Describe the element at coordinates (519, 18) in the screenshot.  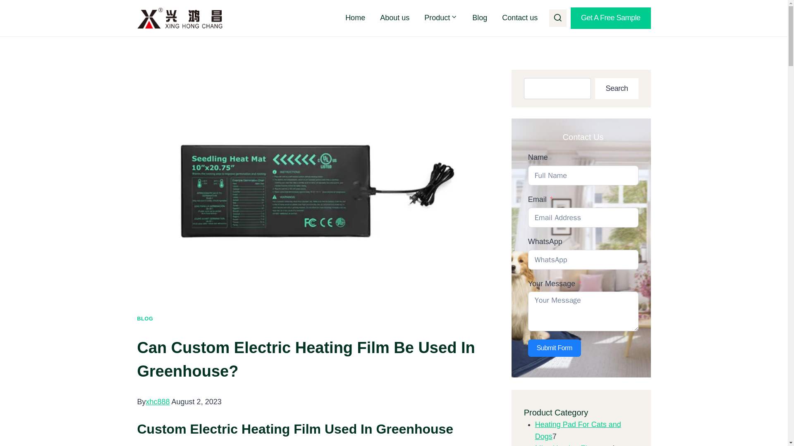
I see `Contact us` at that location.